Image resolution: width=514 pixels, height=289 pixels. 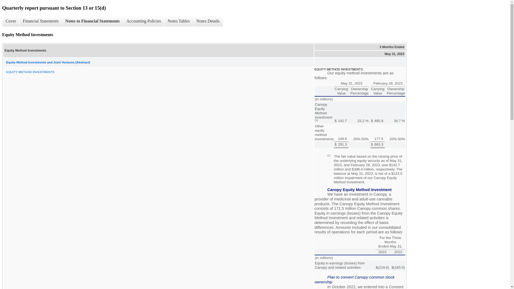 What do you see at coordinates (143, 21) in the screenshot?
I see `Accounting Policies` at bounding box center [143, 21].